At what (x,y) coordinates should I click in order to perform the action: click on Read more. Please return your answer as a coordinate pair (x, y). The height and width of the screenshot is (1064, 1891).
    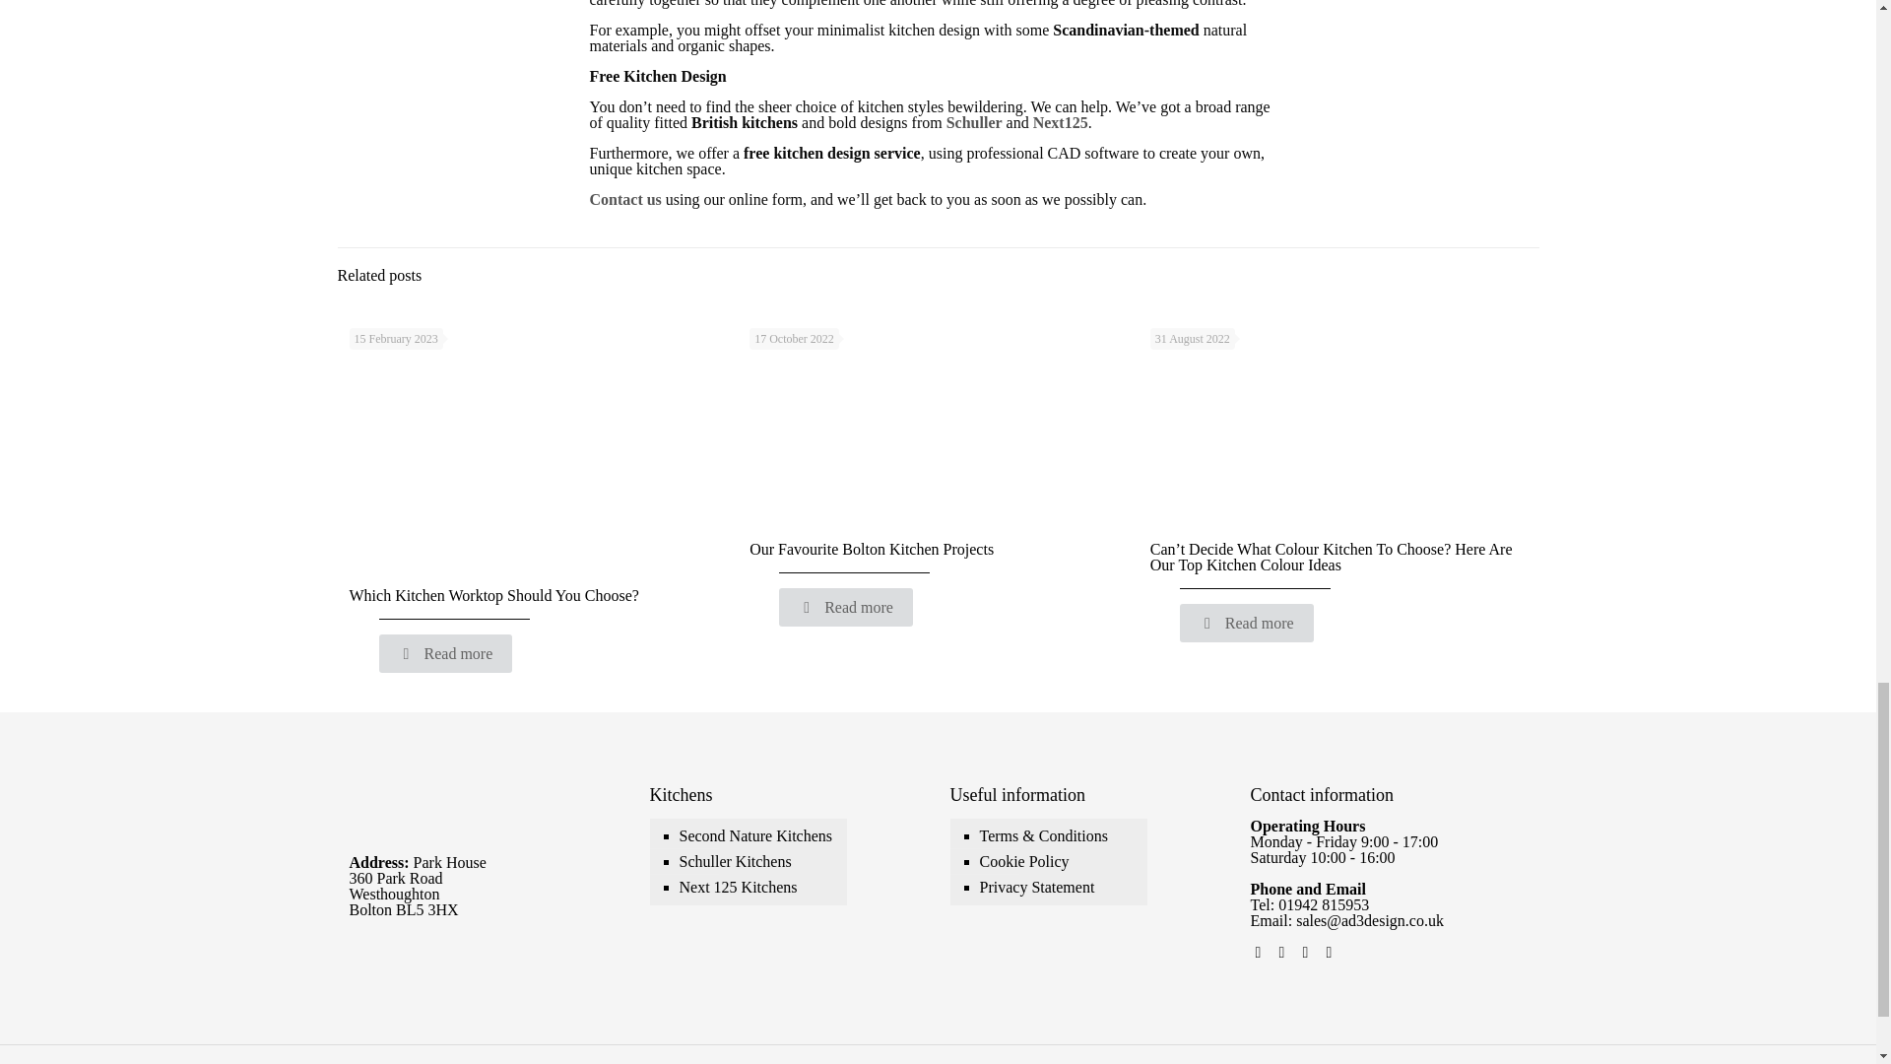
    Looking at the image, I should click on (846, 607).